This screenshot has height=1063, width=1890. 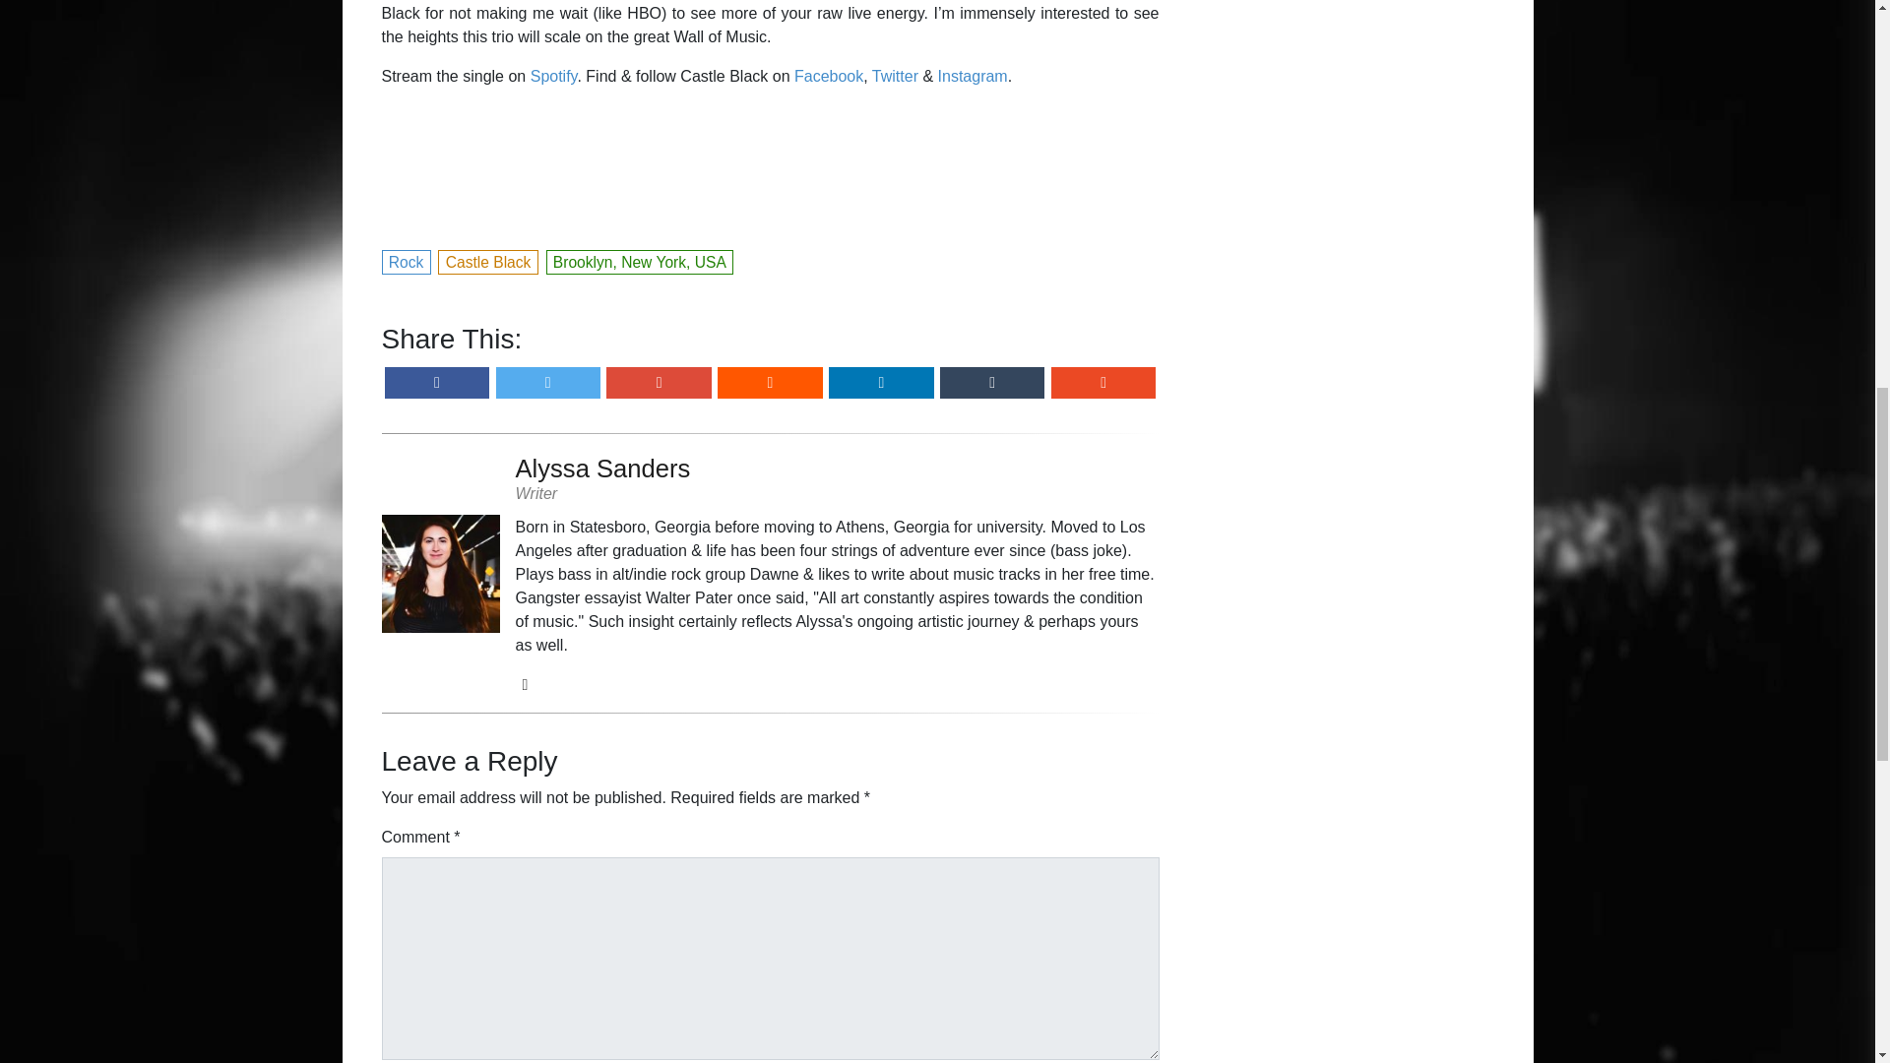 What do you see at coordinates (838, 468) in the screenshot?
I see `Alyssa Sanders` at bounding box center [838, 468].